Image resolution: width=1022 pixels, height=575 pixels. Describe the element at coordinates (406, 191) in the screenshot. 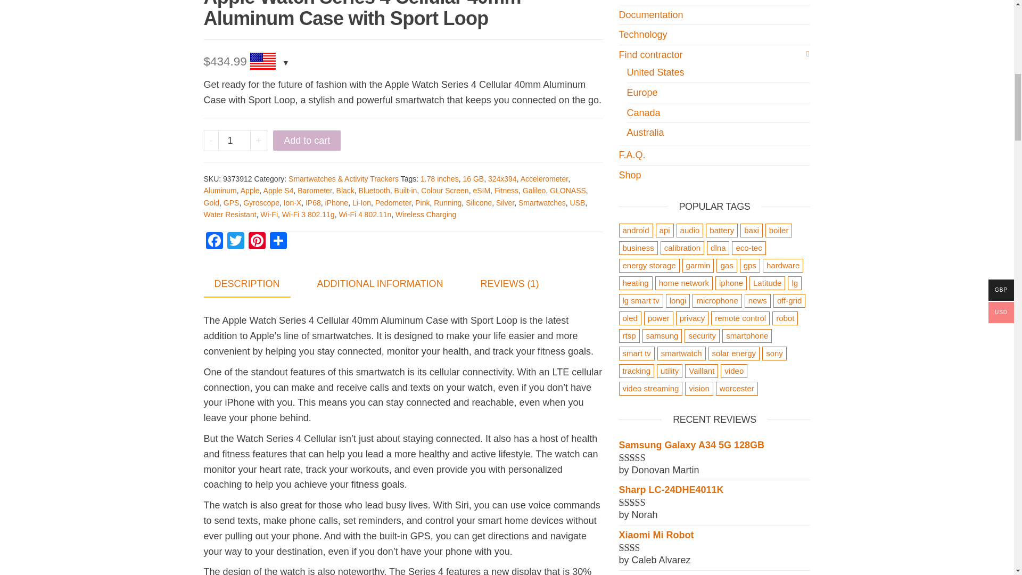

I see `Built-in` at that location.